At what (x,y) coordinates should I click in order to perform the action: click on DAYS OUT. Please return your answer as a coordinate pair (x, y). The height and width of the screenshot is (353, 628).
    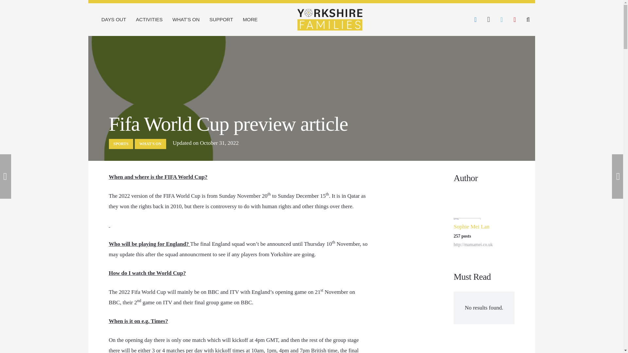
    Looking at the image, I should click on (114, 20).